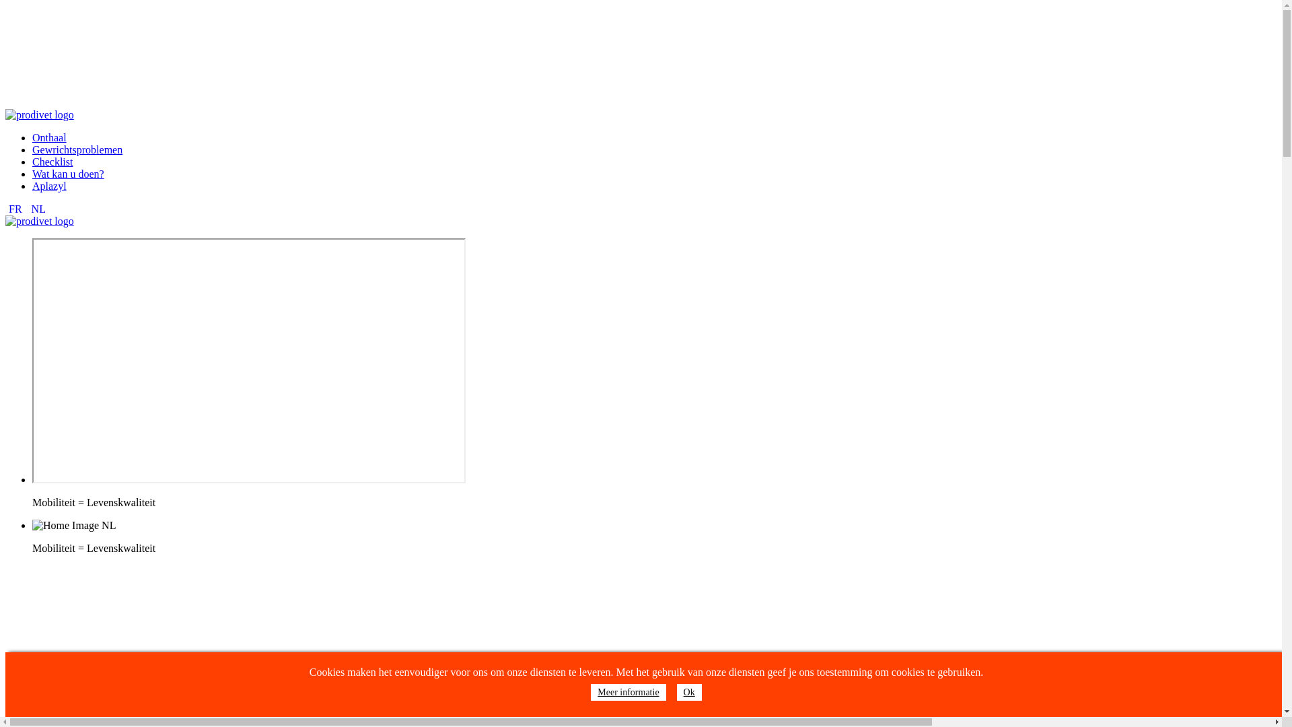 Image resolution: width=1292 pixels, height=727 pixels. I want to click on Meer informatie, so click(629, 692).